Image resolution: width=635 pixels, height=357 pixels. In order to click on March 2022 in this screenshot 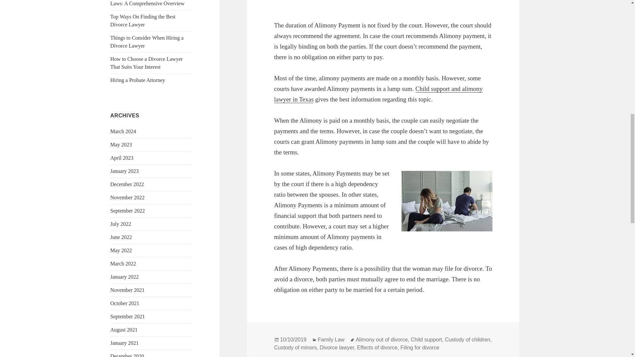, I will do `click(123, 263)`.